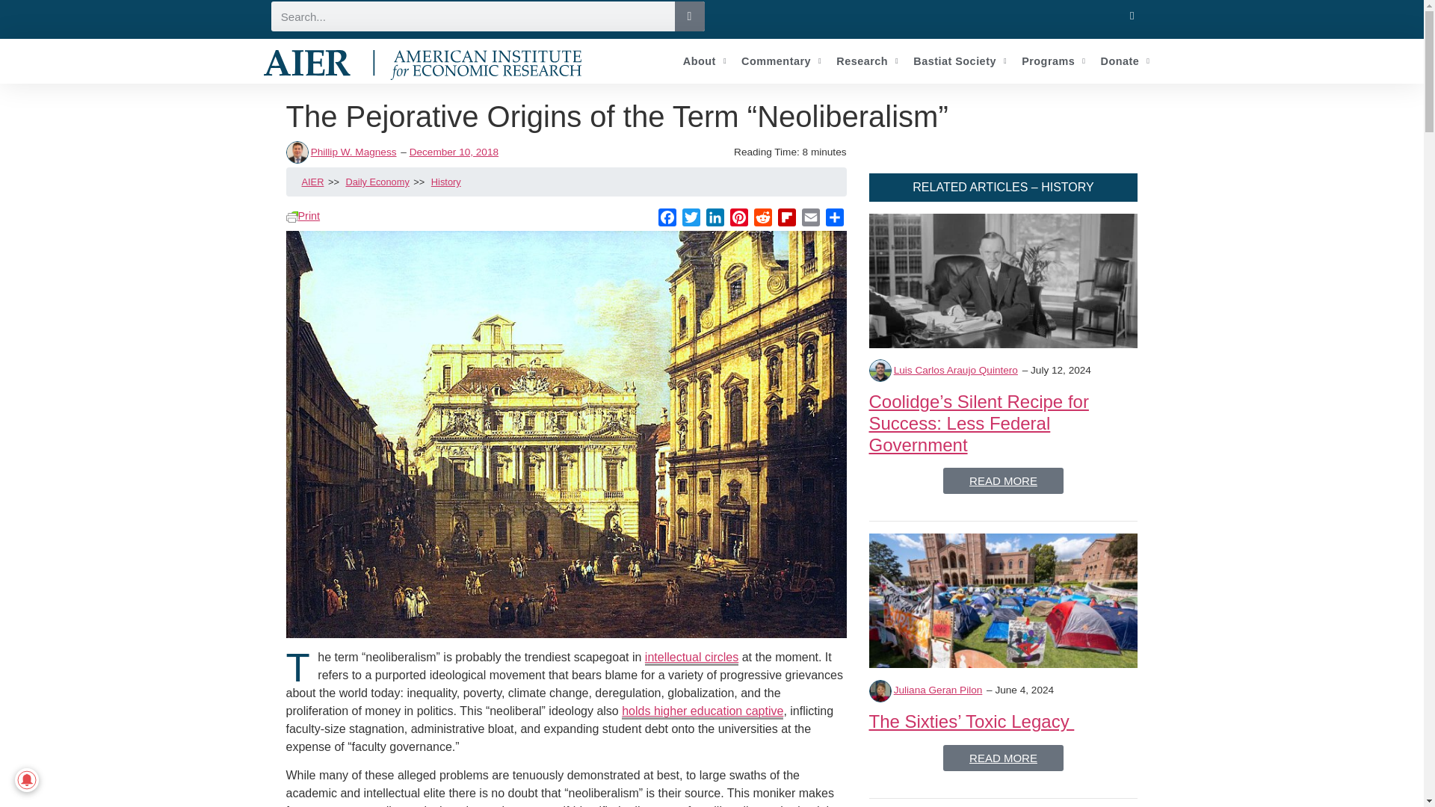 The width and height of the screenshot is (1435, 807). I want to click on About, so click(704, 61).